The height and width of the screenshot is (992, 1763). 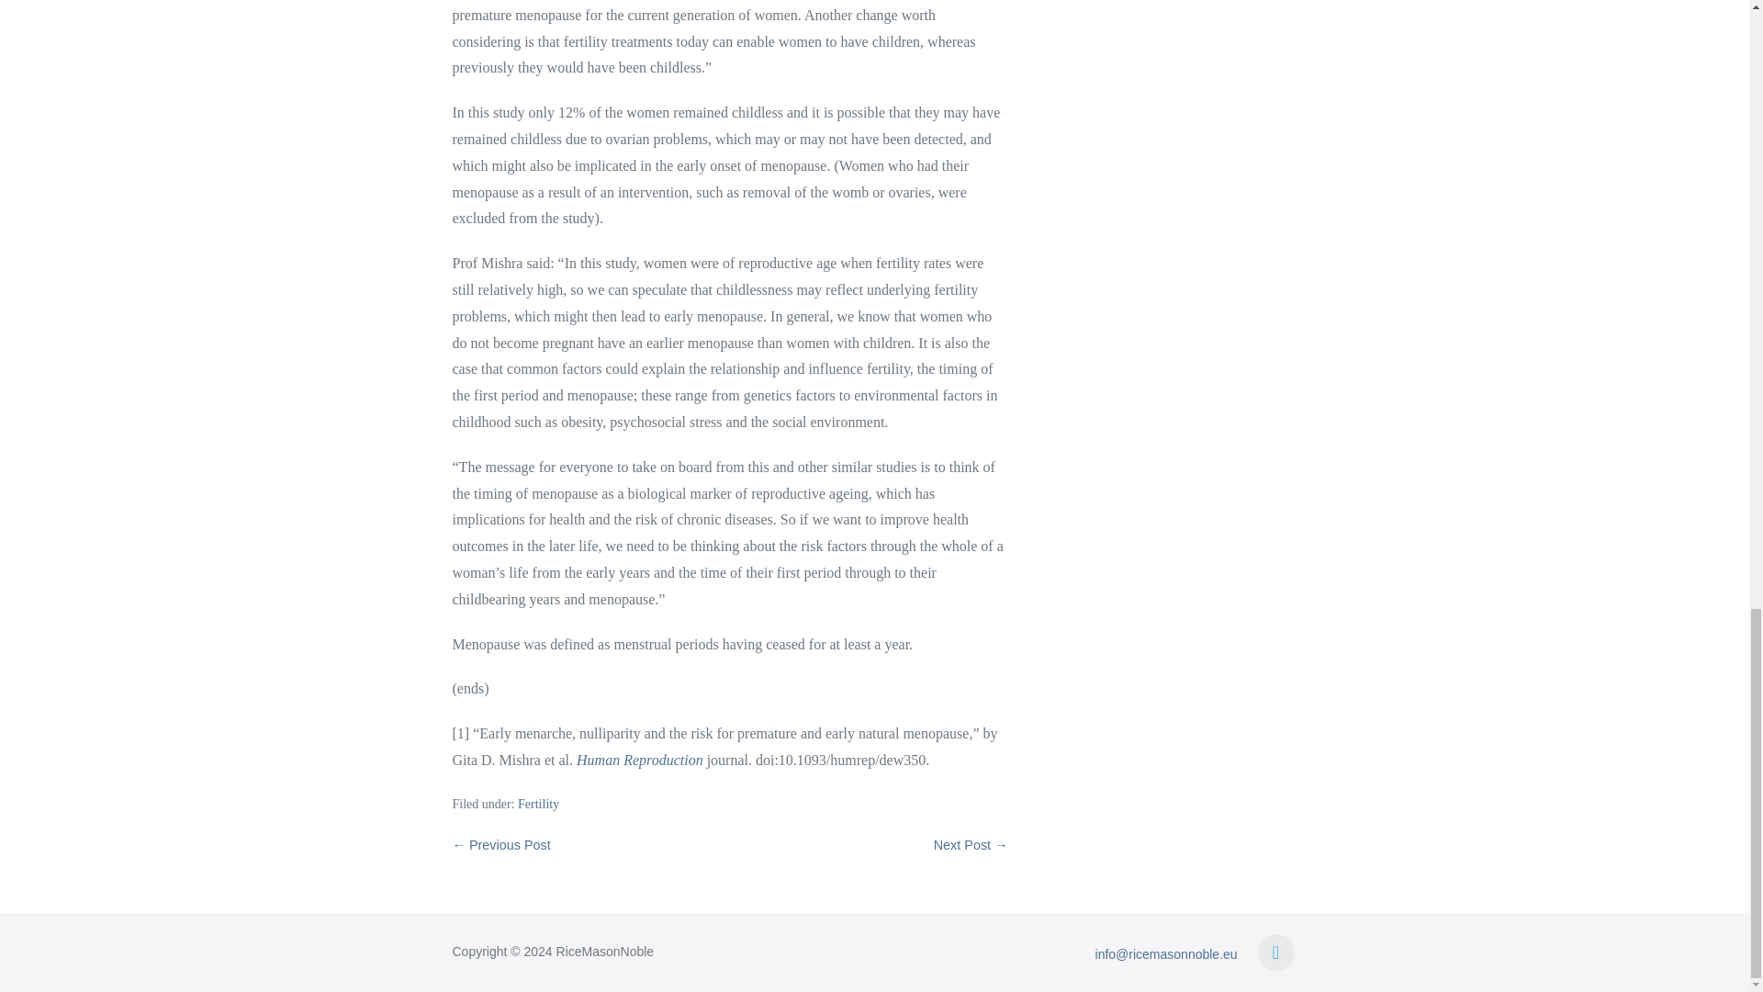 I want to click on Twitter, so click(x=1276, y=953).